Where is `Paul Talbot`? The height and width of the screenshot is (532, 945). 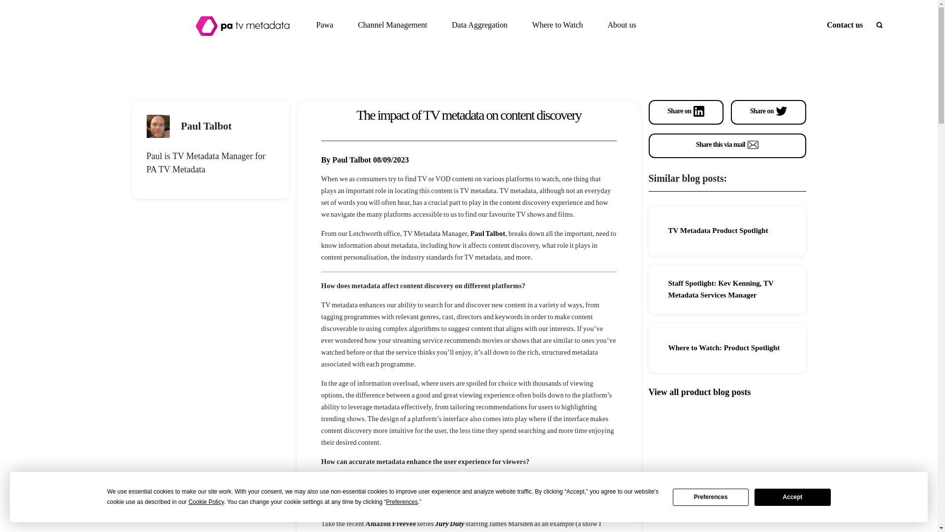 Paul Talbot is located at coordinates (488, 233).